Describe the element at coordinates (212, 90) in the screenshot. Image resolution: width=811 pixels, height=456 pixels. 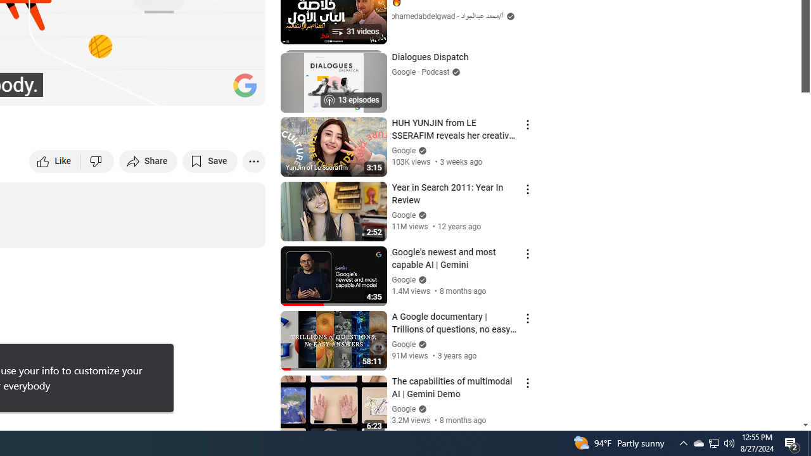
I see `Theater mode (t)` at that location.